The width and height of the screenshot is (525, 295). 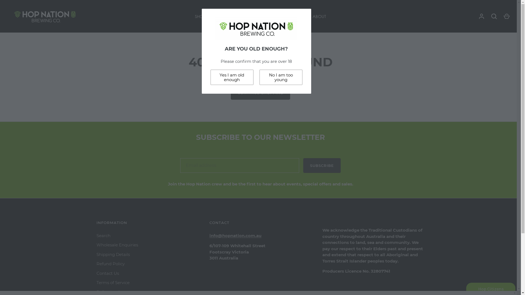 I want to click on Yes I am old enough, so click(x=232, y=77).